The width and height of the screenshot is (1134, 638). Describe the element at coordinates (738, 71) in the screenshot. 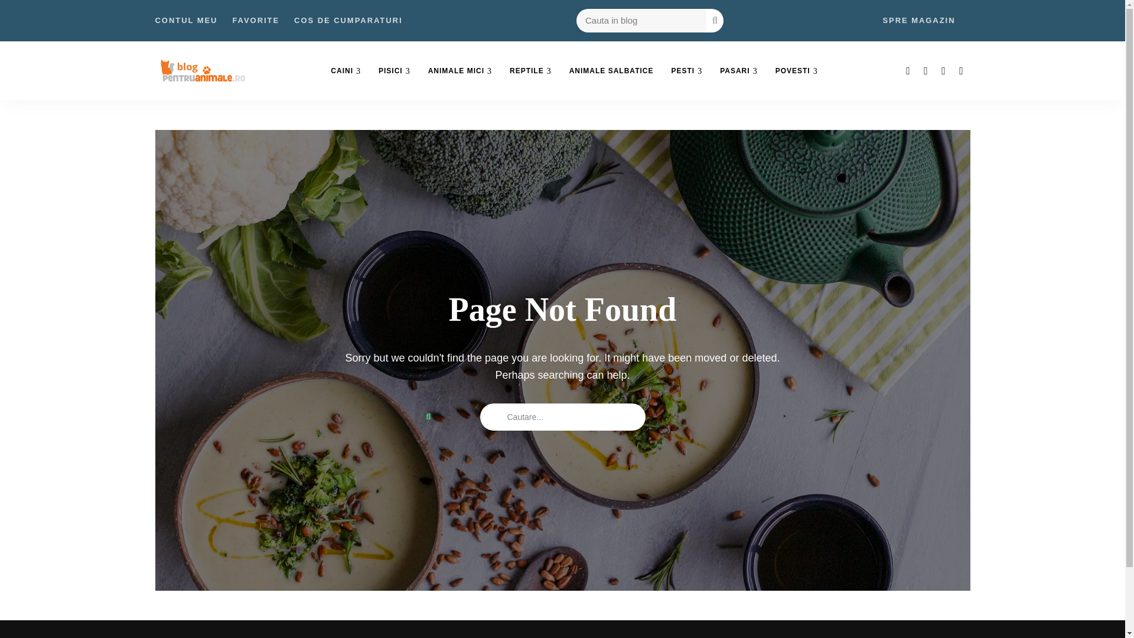

I see `PASARI` at that location.